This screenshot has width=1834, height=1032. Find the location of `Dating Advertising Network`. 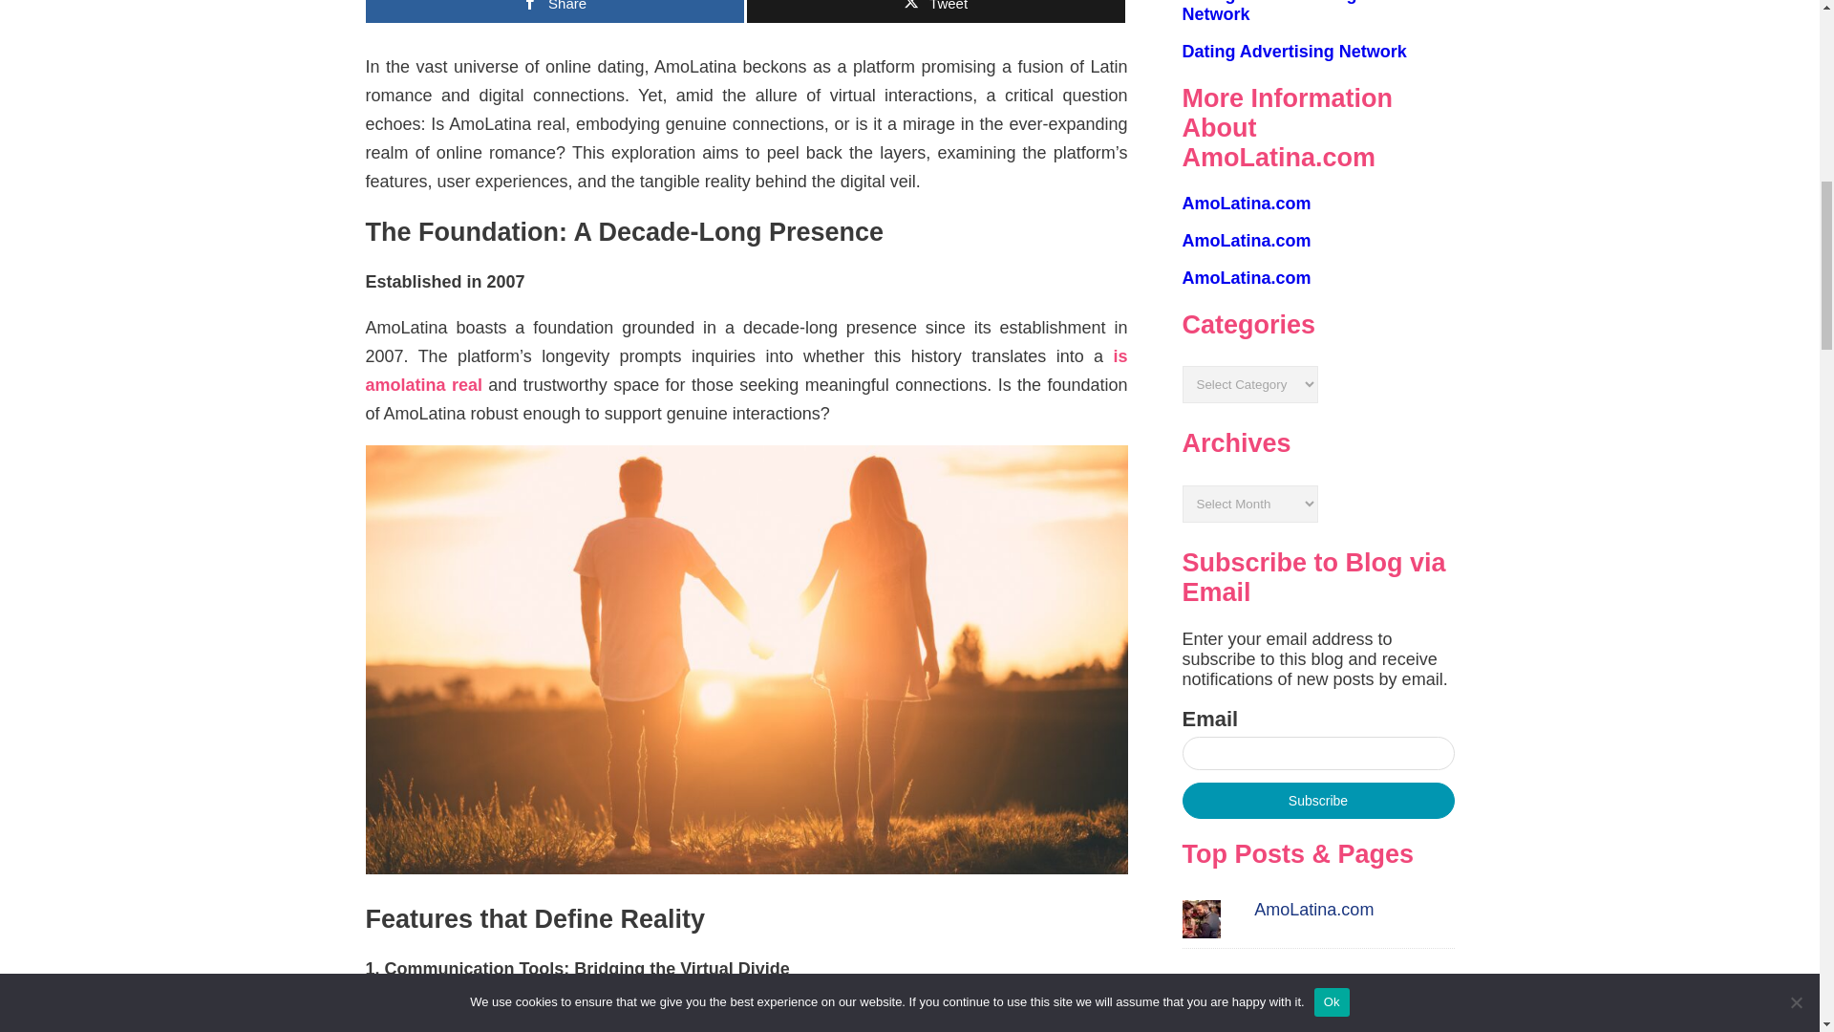

Dating Advertising Network is located at coordinates (1294, 52).